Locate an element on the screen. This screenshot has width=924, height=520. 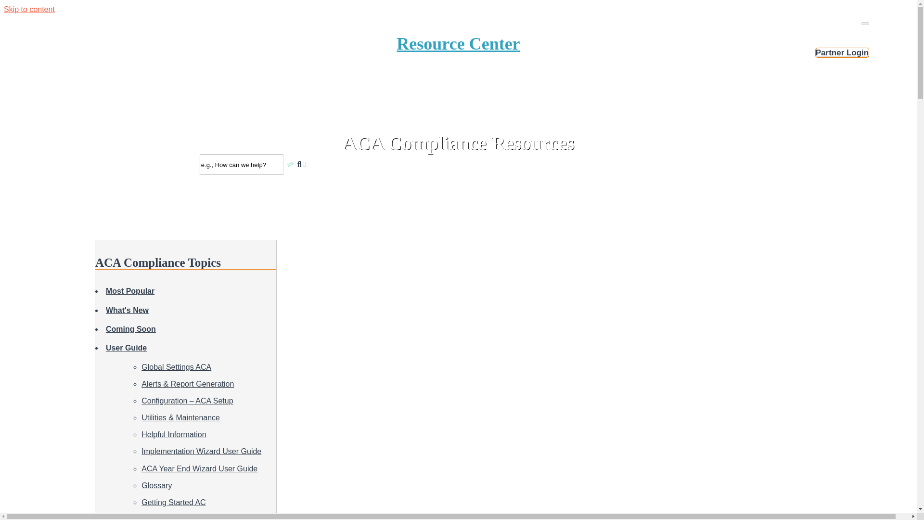
Coming Soon is located at coordinates (131, 329).